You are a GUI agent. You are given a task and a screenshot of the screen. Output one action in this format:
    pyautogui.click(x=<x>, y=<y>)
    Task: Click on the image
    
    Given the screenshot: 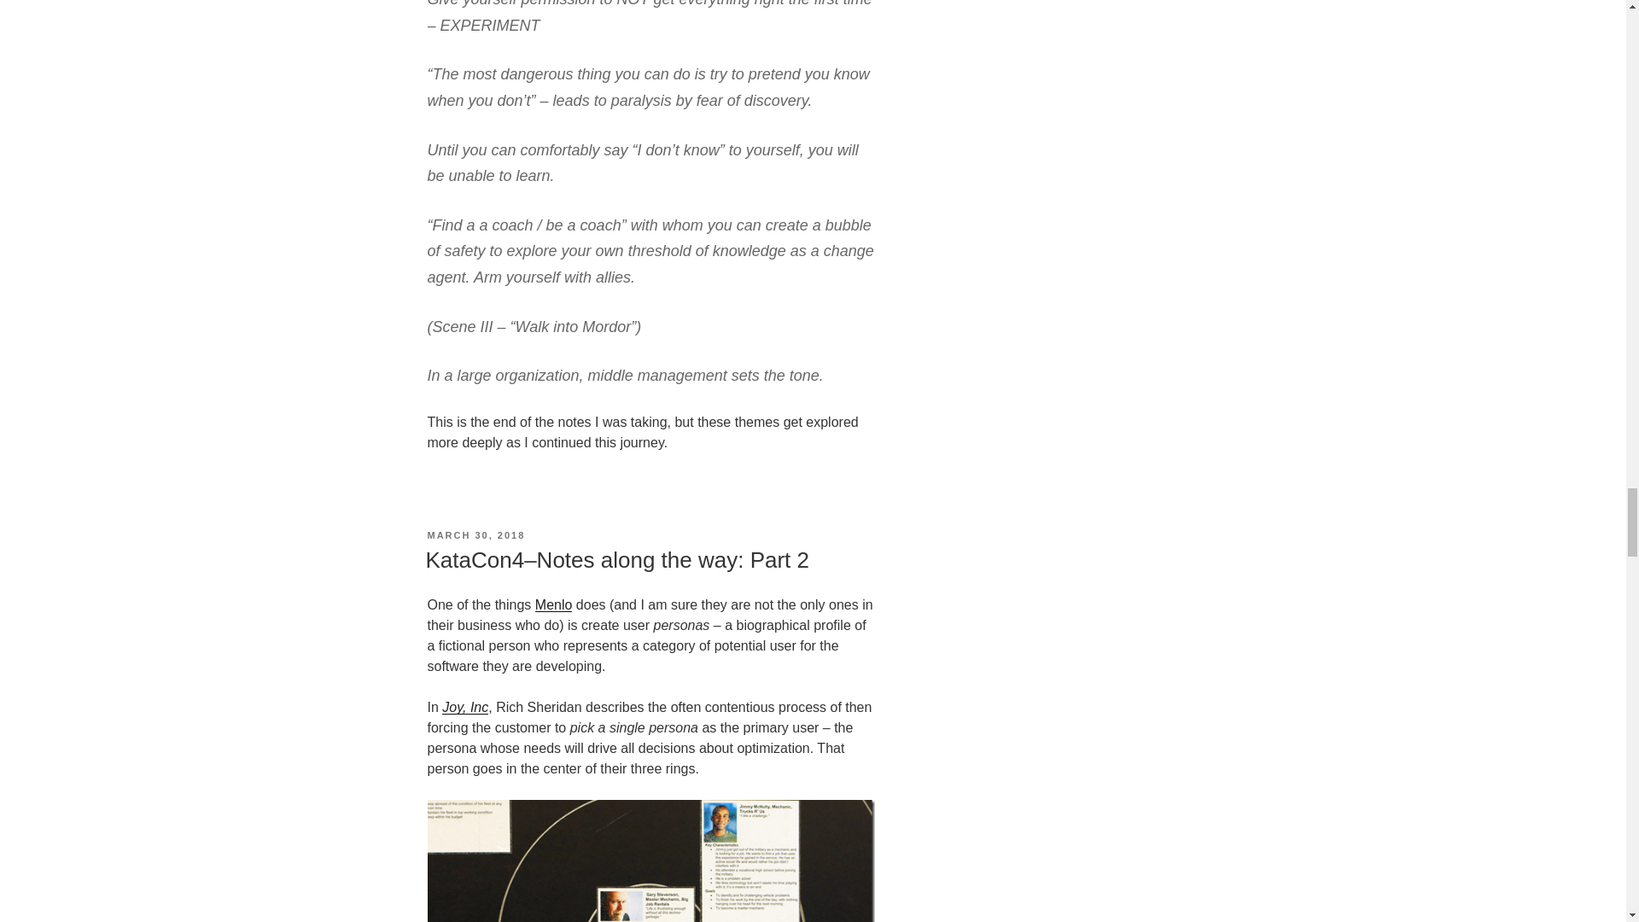 What is the action you would take?
    pyautogui.click(x=650, y=861)
    